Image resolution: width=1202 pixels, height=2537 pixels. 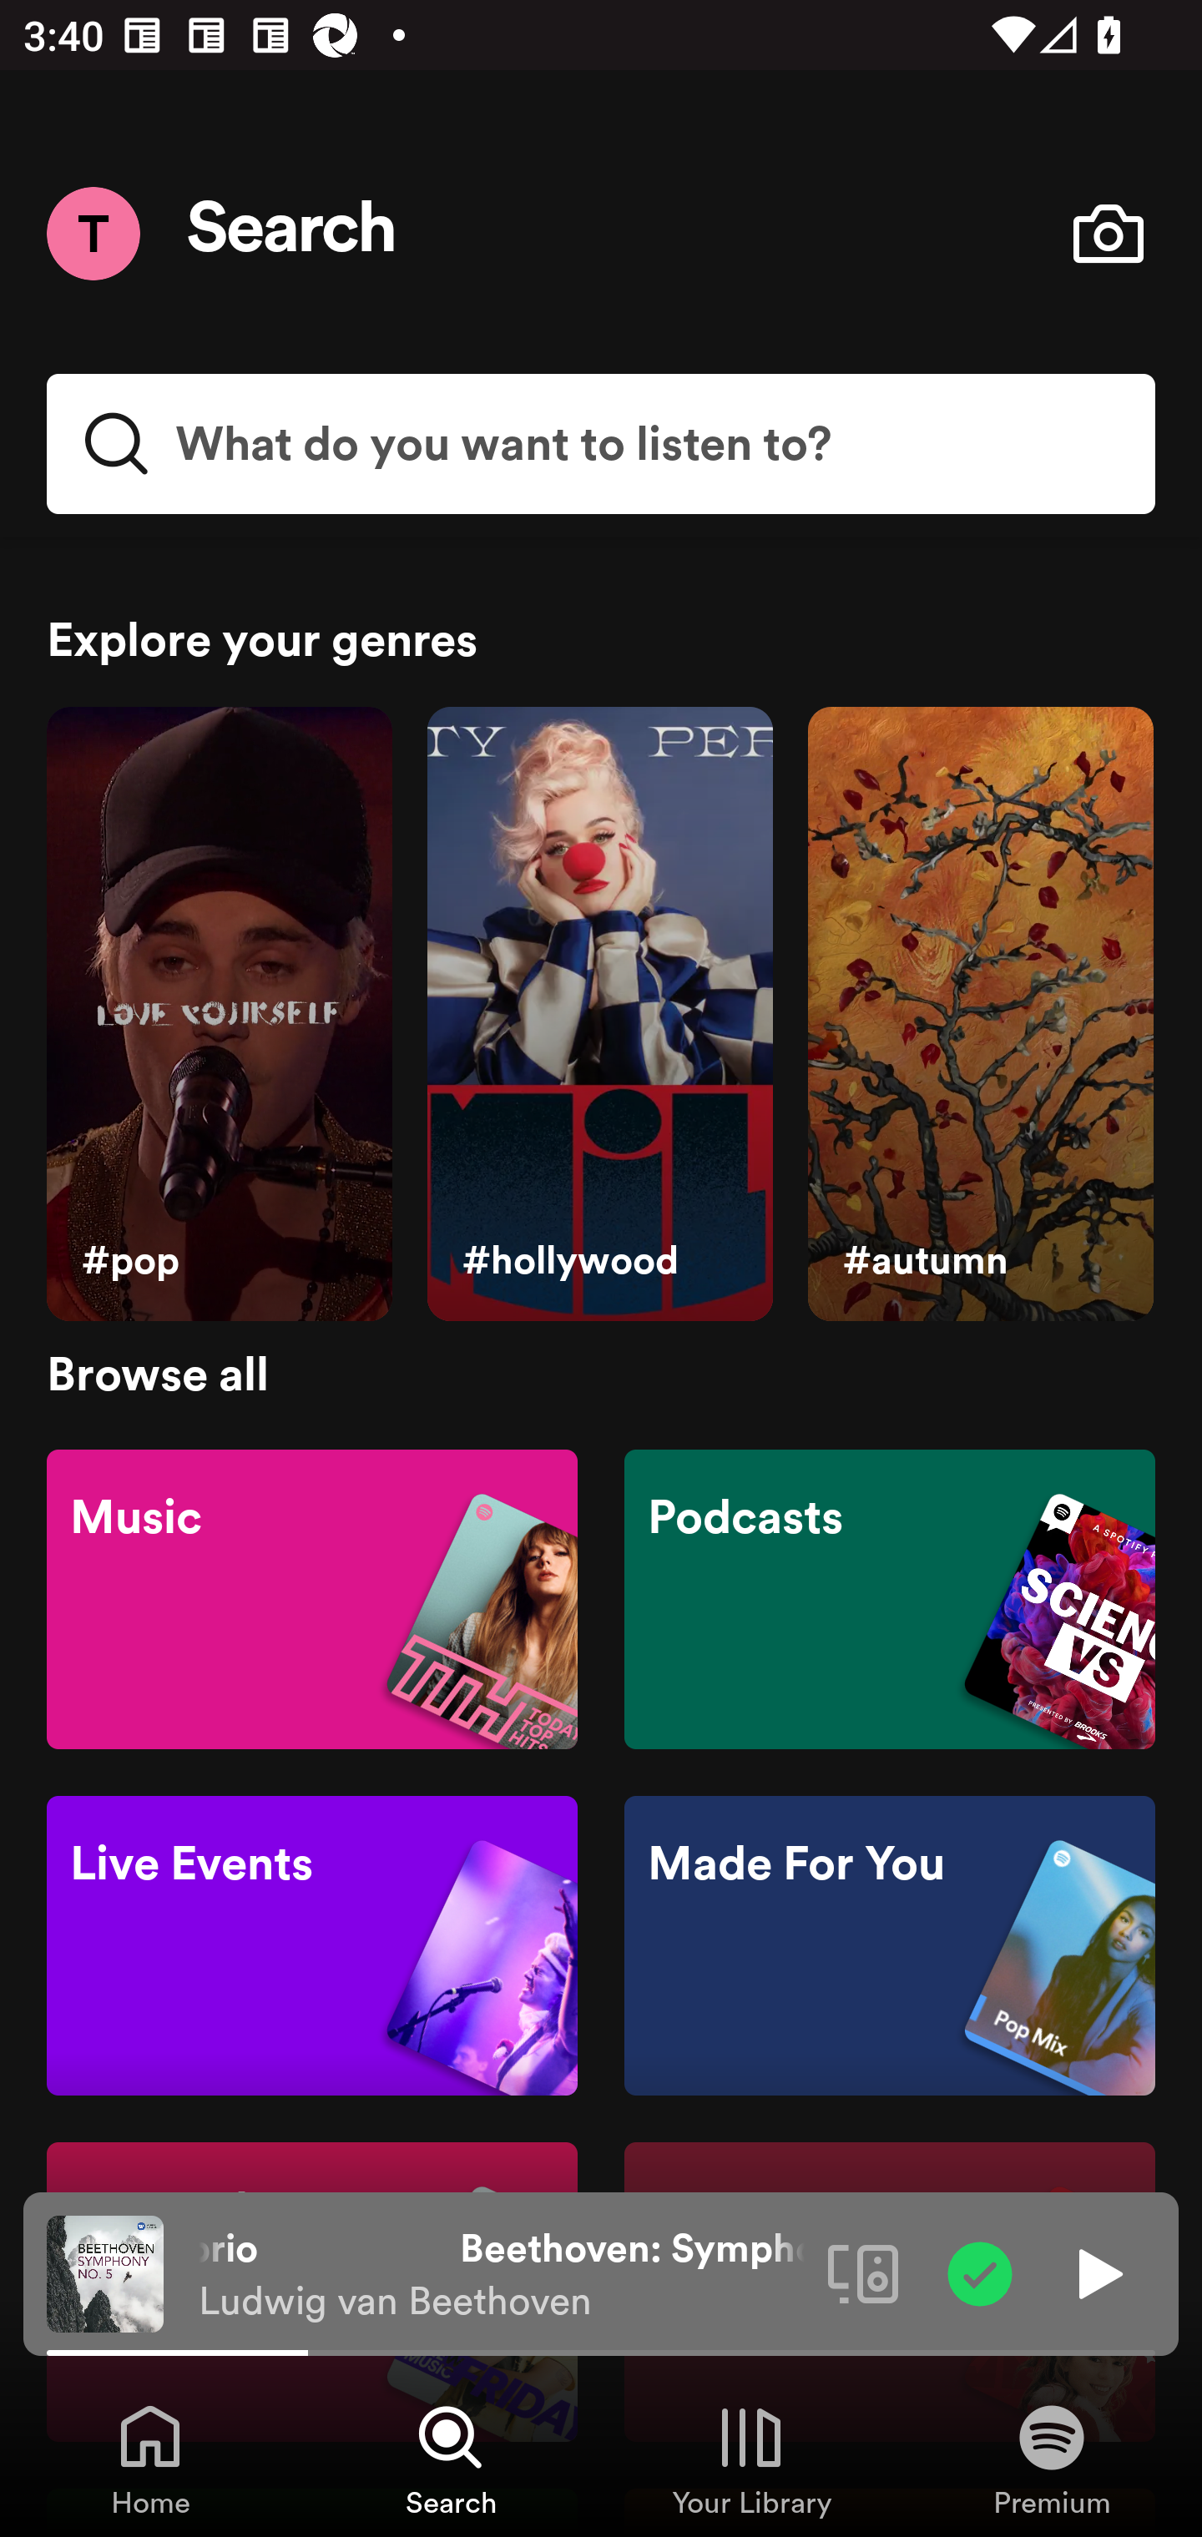 I want to click on Play, so click(x=1097, y=2272).